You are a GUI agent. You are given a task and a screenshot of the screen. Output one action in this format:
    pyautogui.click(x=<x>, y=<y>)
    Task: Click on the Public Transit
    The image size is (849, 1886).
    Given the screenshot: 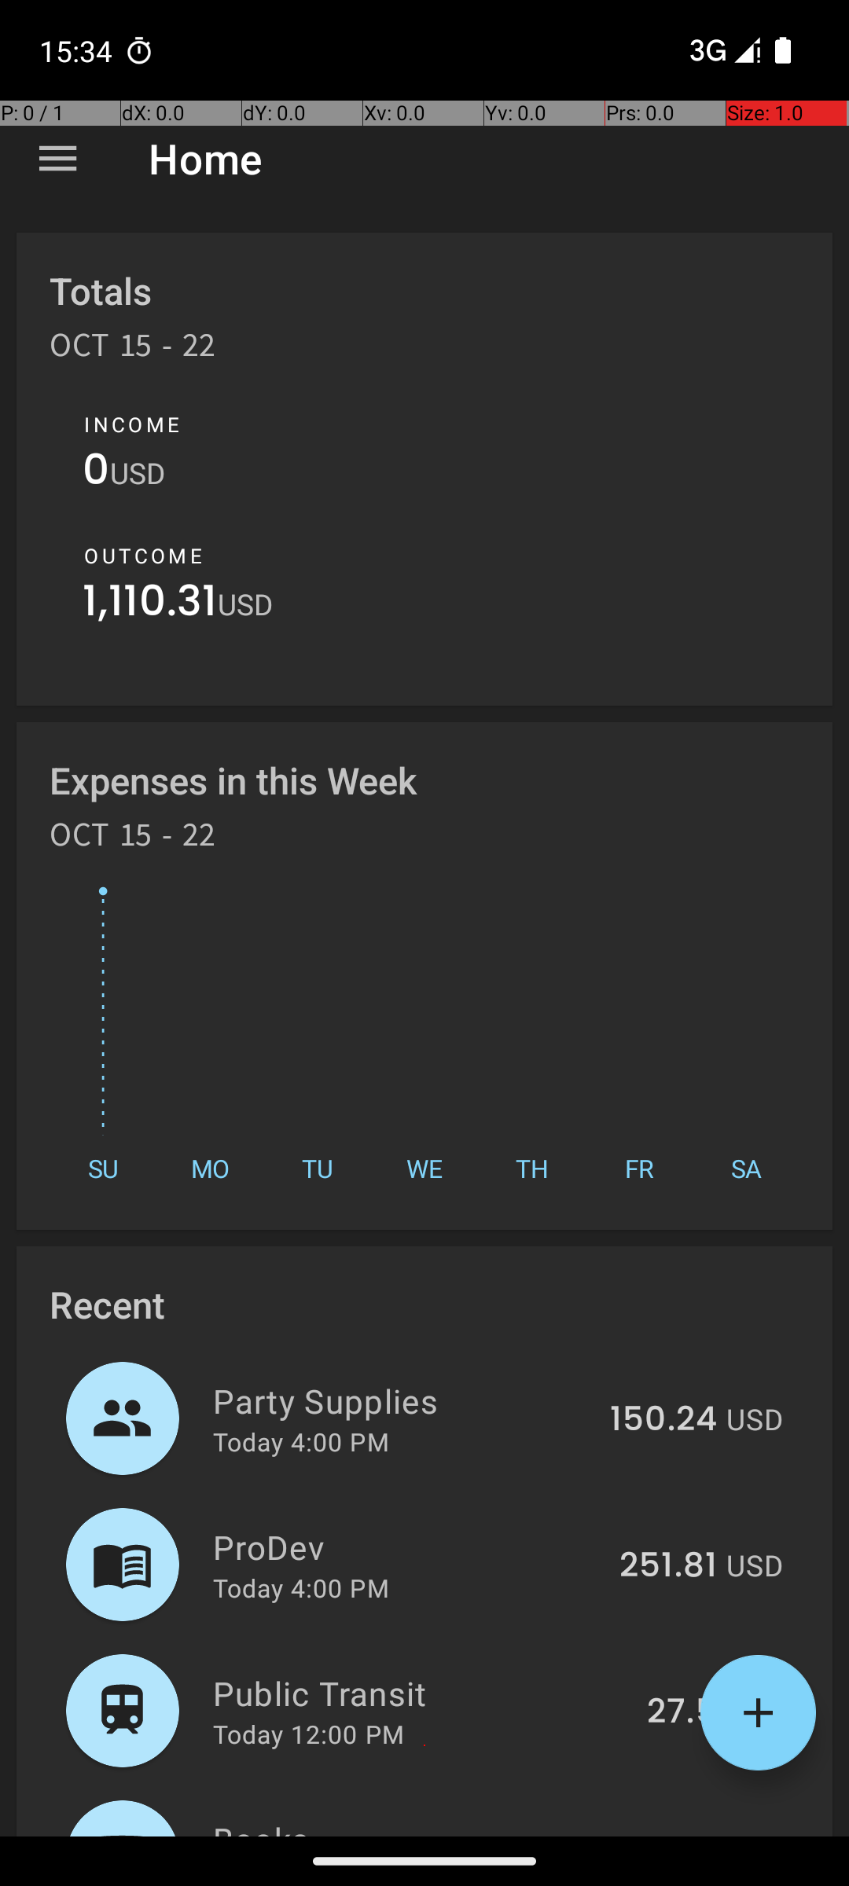 What is the action you would take?
    pyautogui.click(x=421, y=1693)
    